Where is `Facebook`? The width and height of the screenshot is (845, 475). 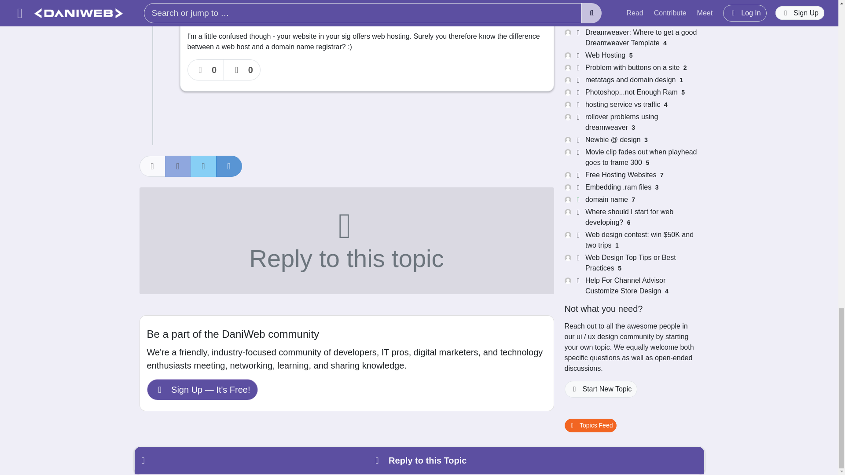 Facebook is located at coordinates (178, 166).